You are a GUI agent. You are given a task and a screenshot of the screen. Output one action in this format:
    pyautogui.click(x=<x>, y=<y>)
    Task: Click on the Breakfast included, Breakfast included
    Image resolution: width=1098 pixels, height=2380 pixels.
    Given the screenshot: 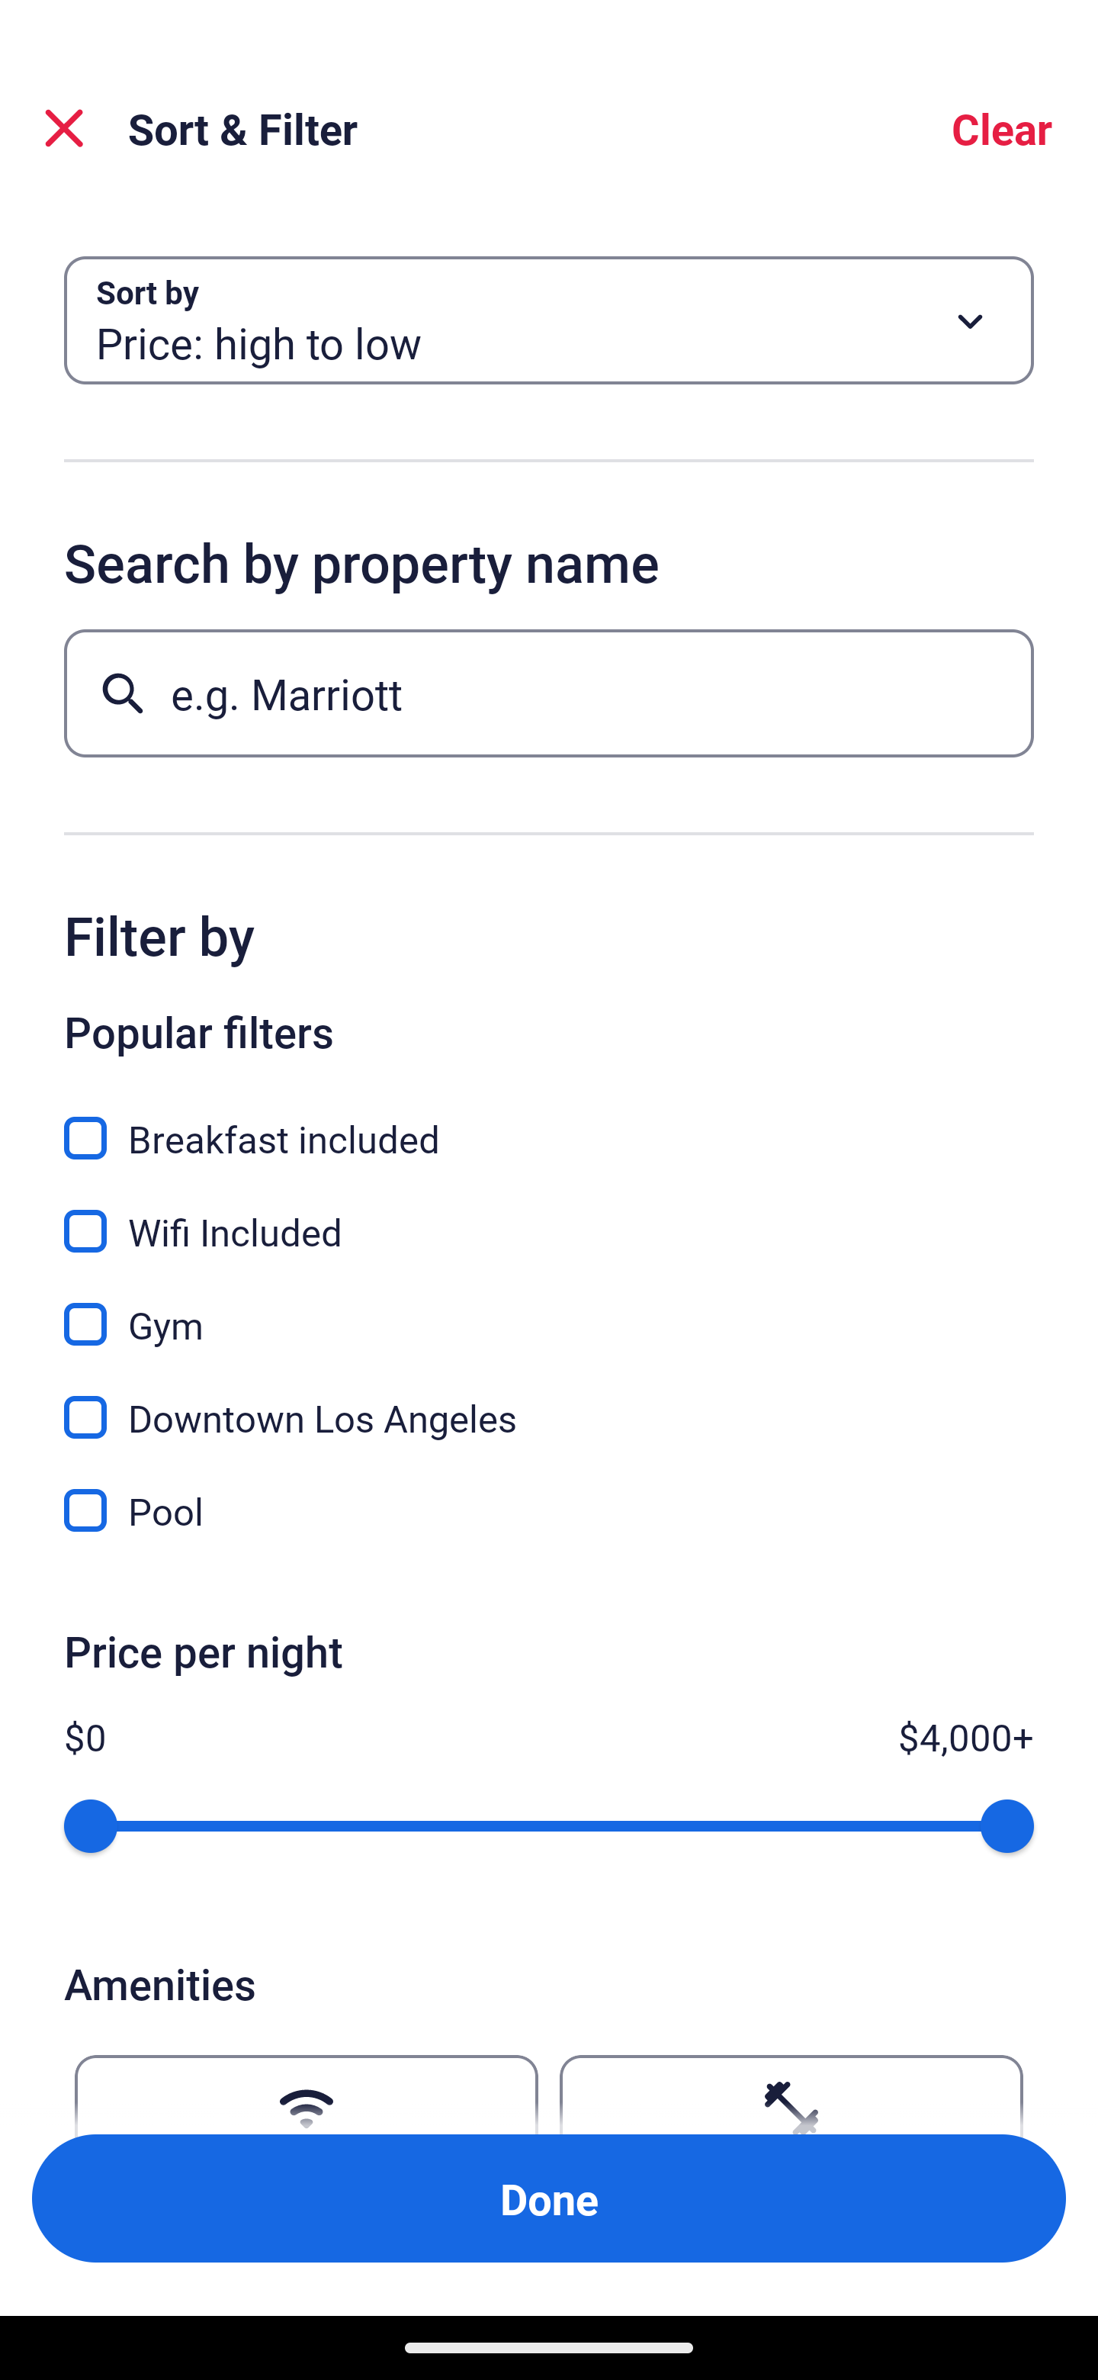 What is the action you would take?
    pyautogui.click(x=549, y=1121)
    